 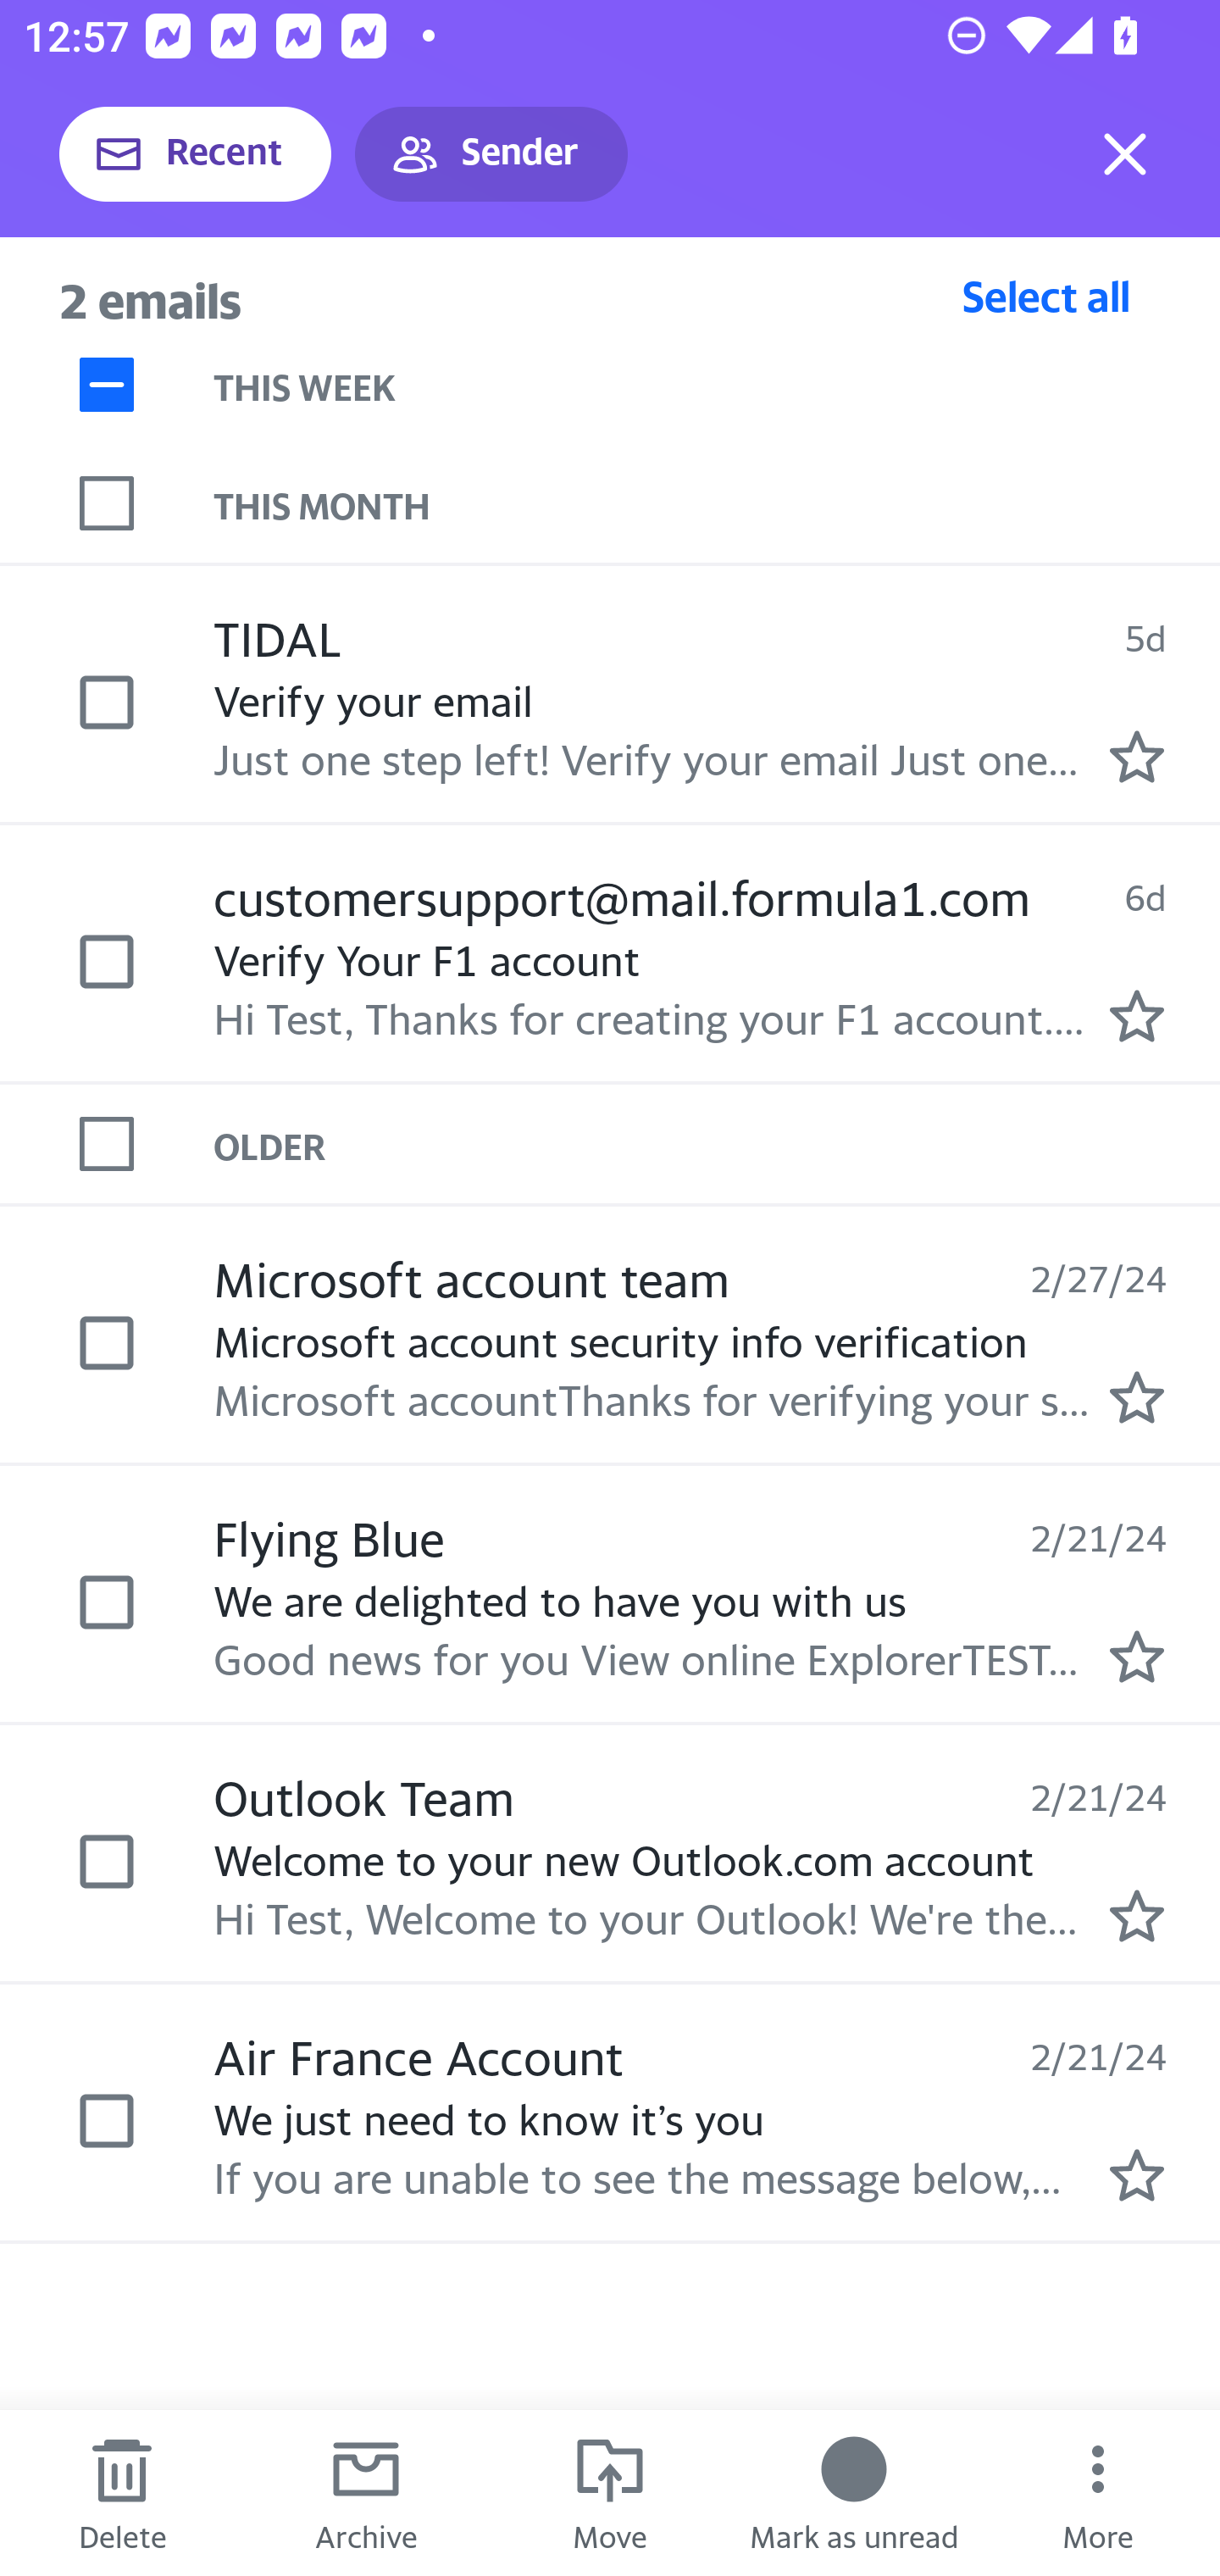 I want to click on Delete, so click(x=122, y=2493).